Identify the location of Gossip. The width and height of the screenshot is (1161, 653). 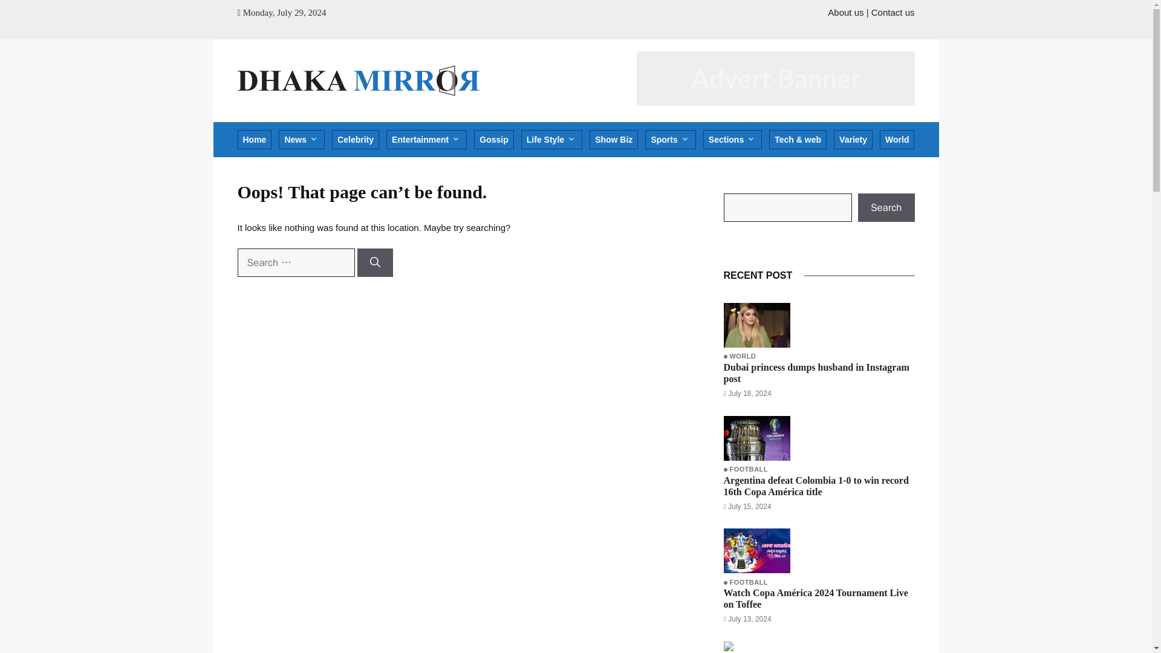
(493, 139).